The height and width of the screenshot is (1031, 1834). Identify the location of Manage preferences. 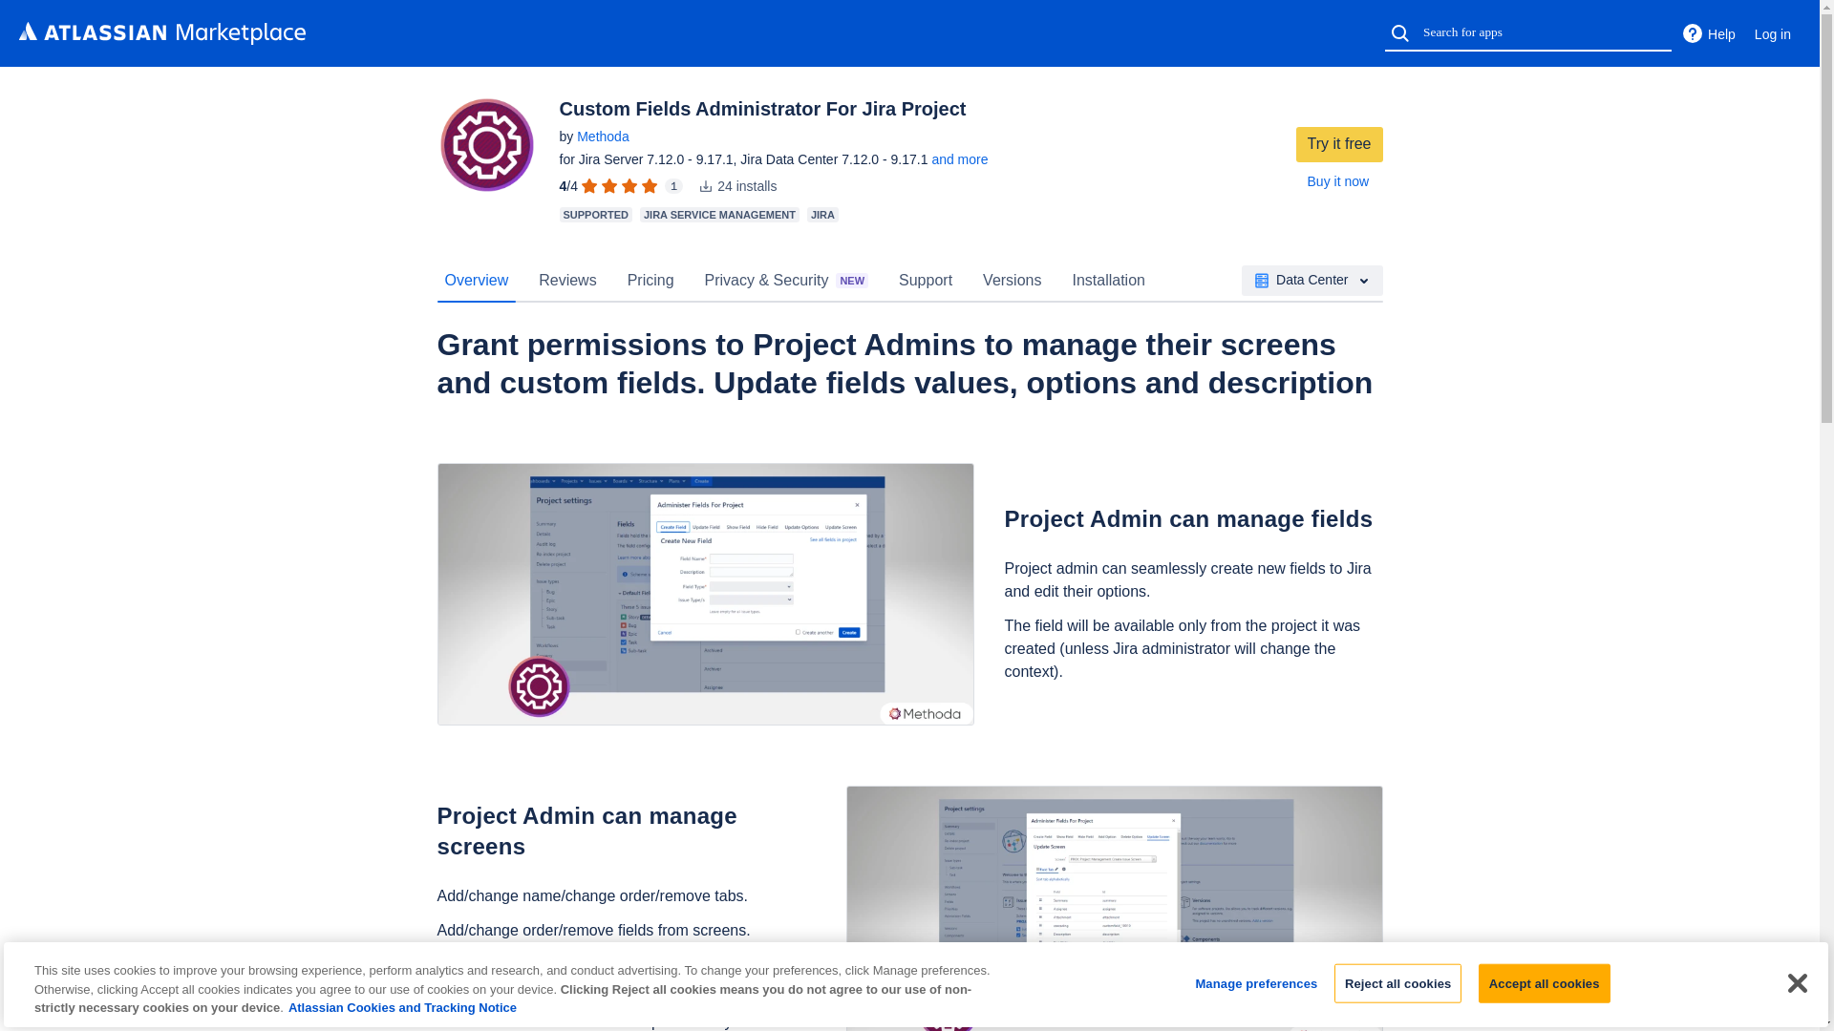
(1255, 982).